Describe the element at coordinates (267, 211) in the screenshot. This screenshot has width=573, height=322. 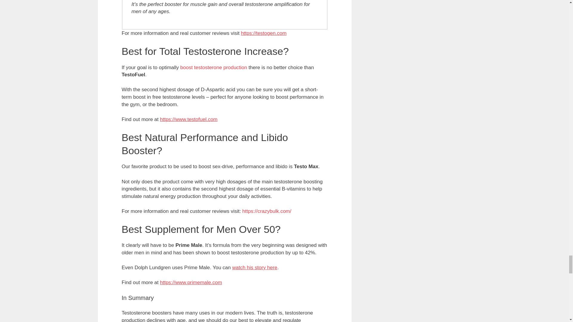
I see `TestoMax` at that location.